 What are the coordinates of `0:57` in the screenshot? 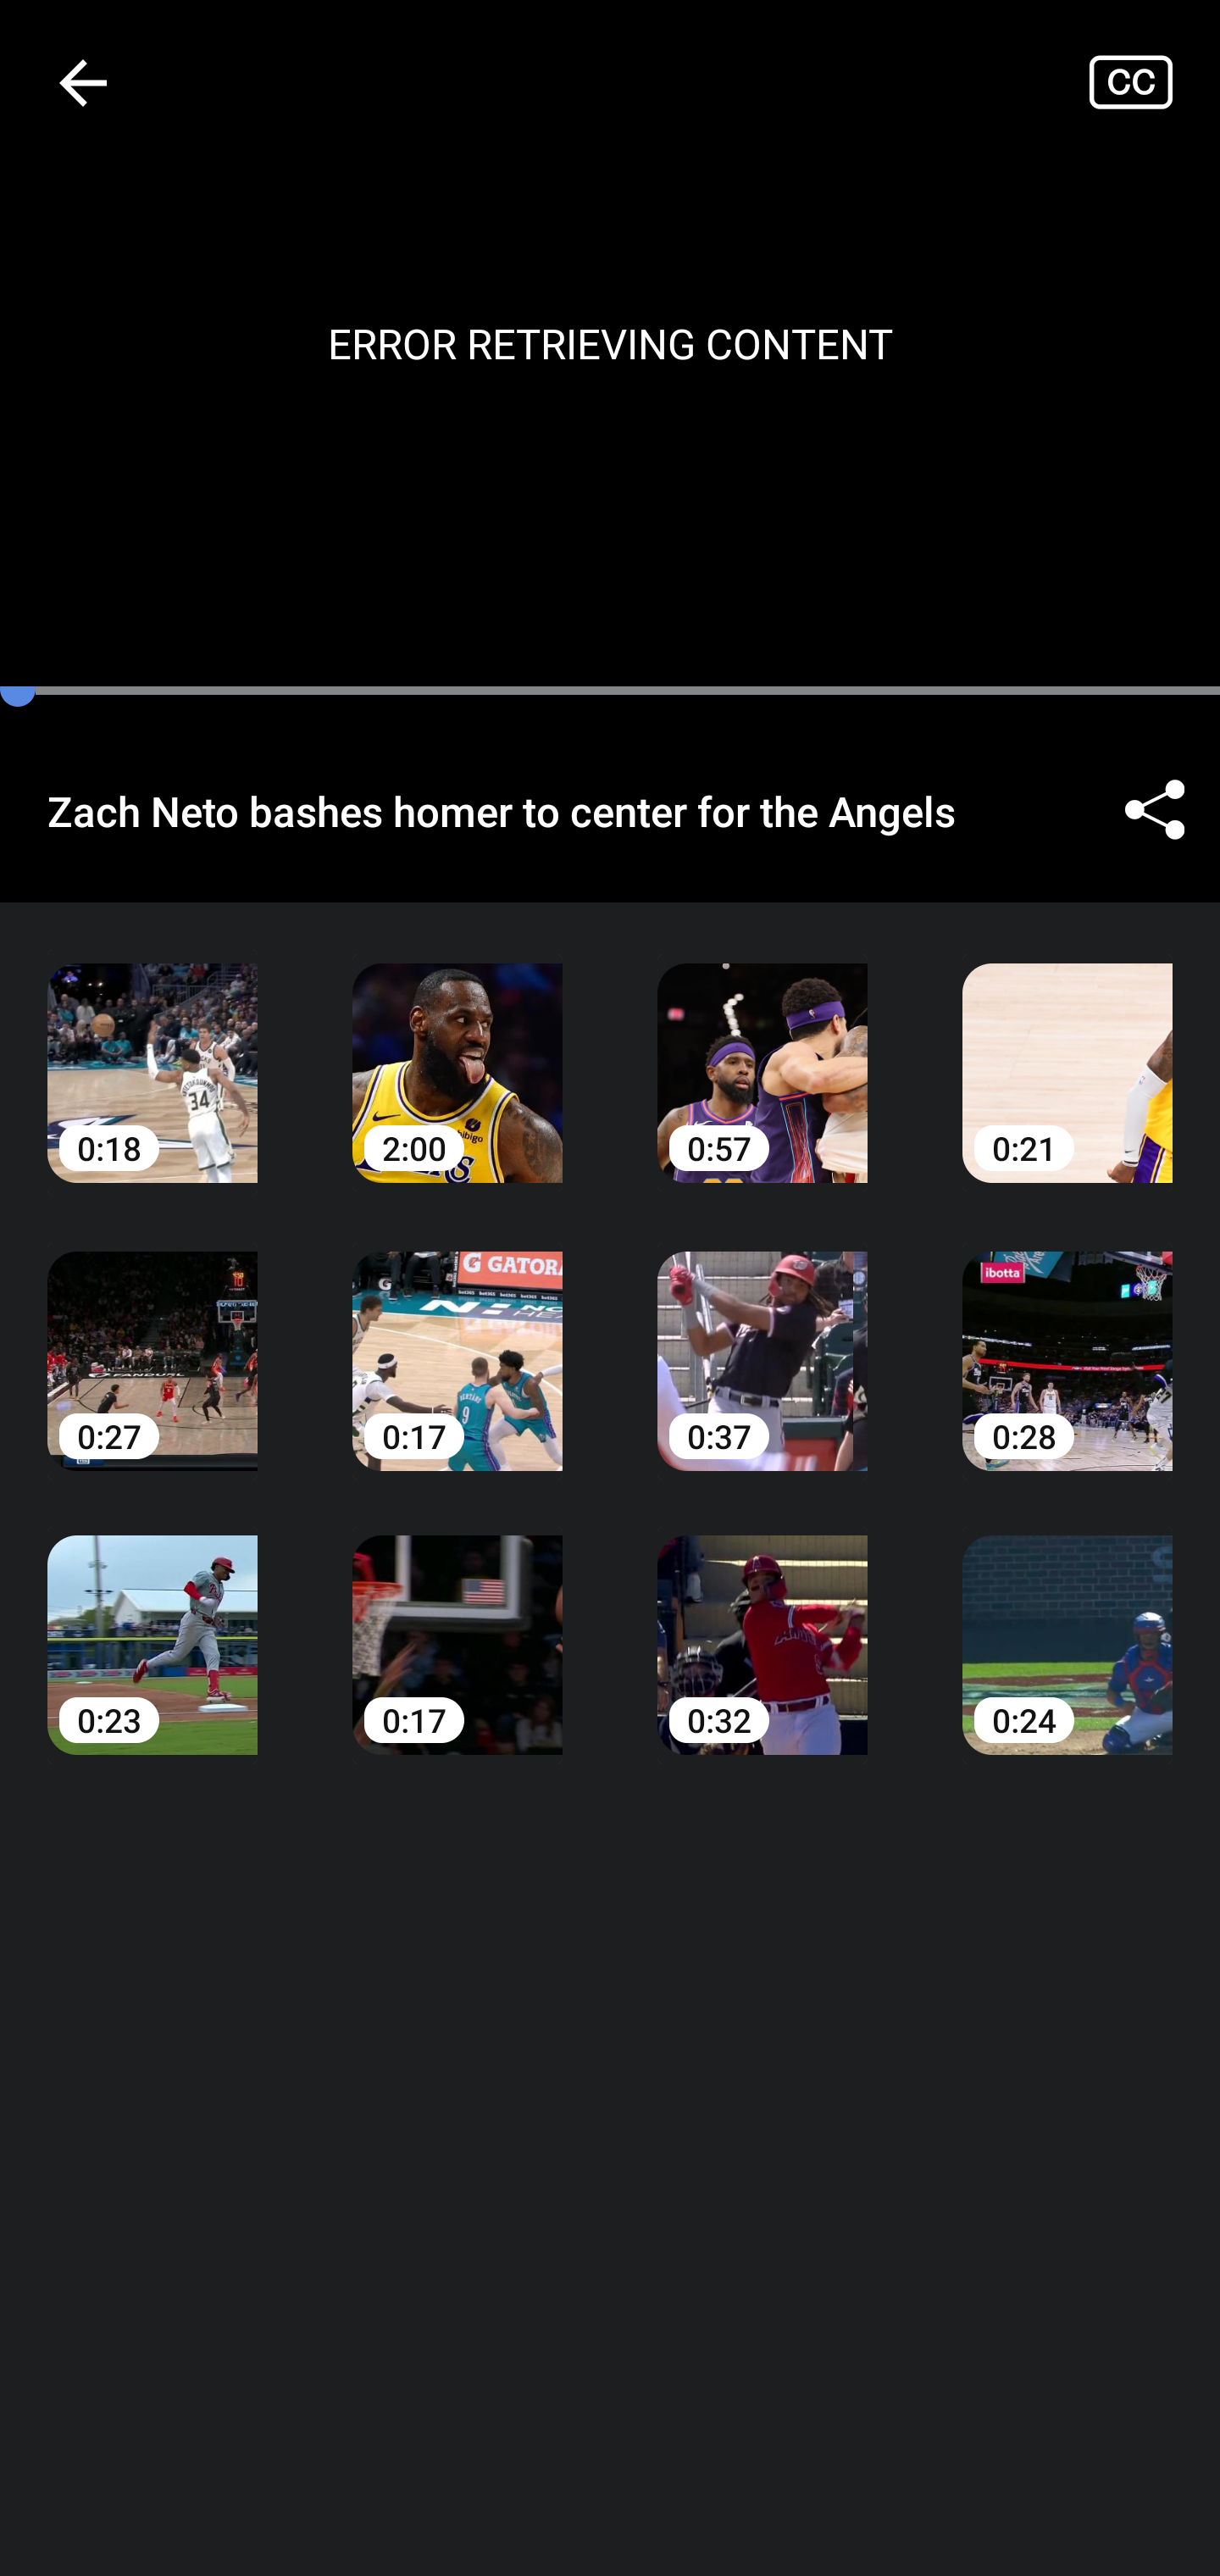 It's located at (762, 1048).